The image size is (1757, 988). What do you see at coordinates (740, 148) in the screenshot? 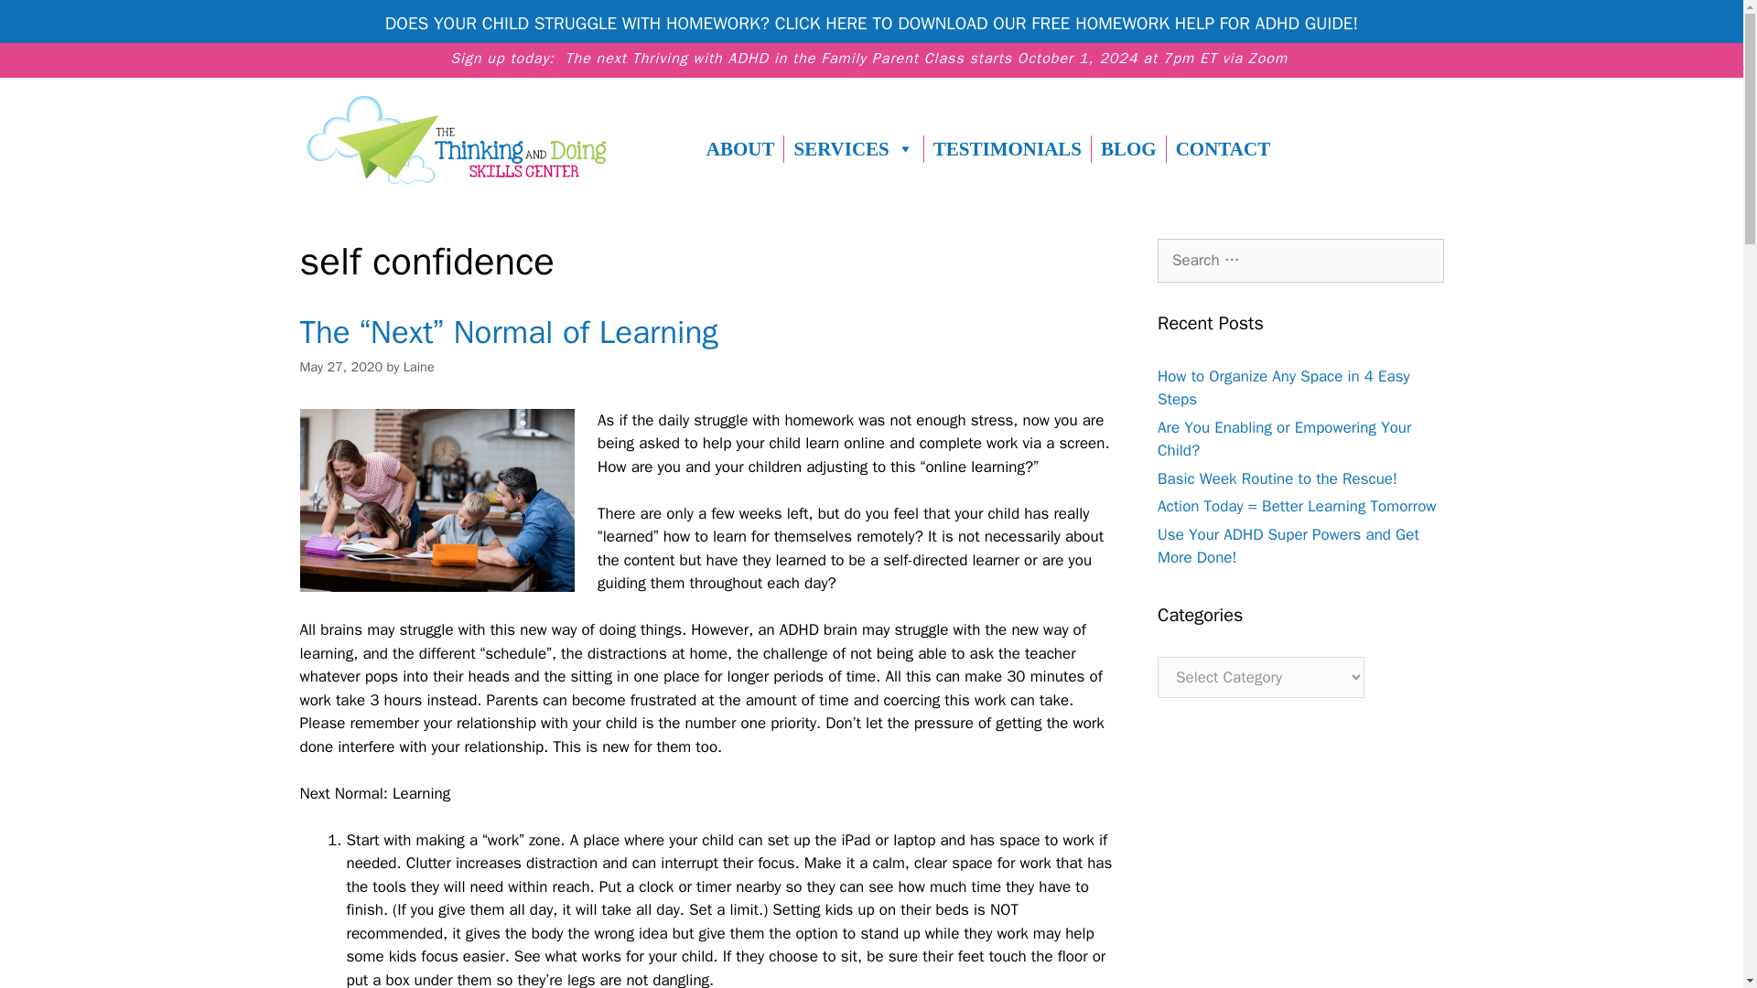
I see `ABOUT` at bounding box center [740, 148].